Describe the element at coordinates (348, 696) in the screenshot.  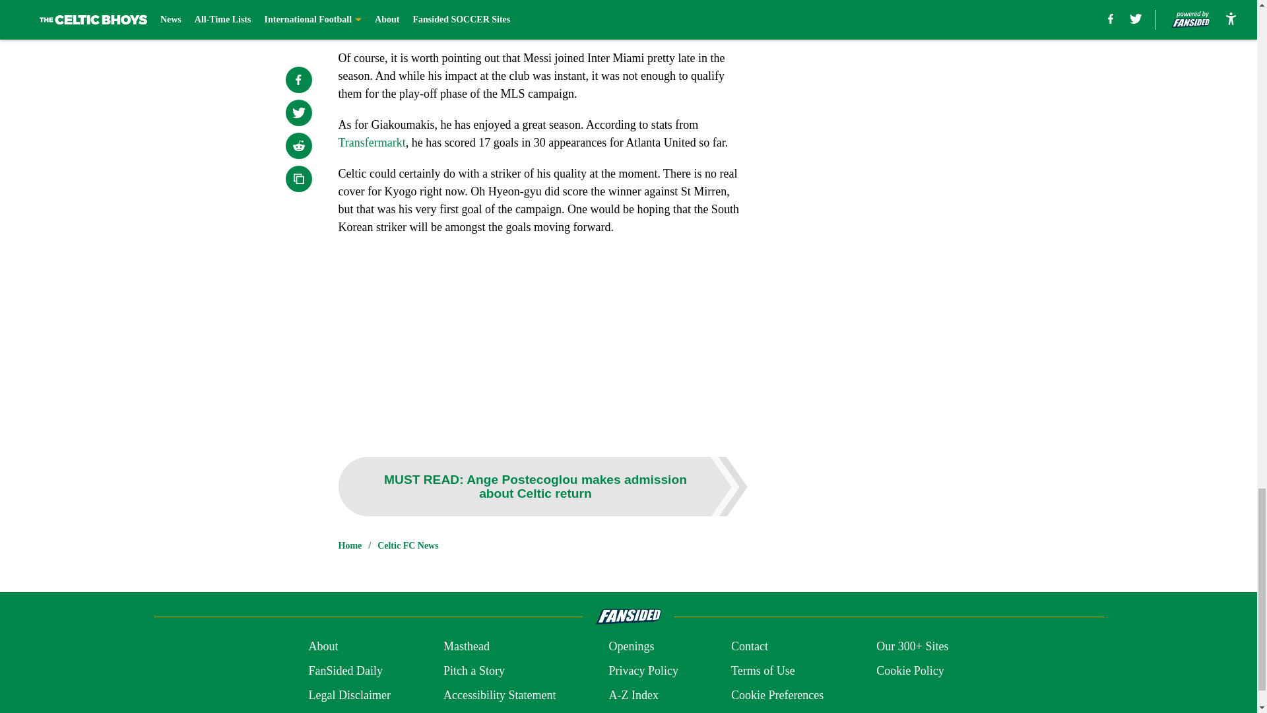
I see `Legal Disclaimer` at that location.